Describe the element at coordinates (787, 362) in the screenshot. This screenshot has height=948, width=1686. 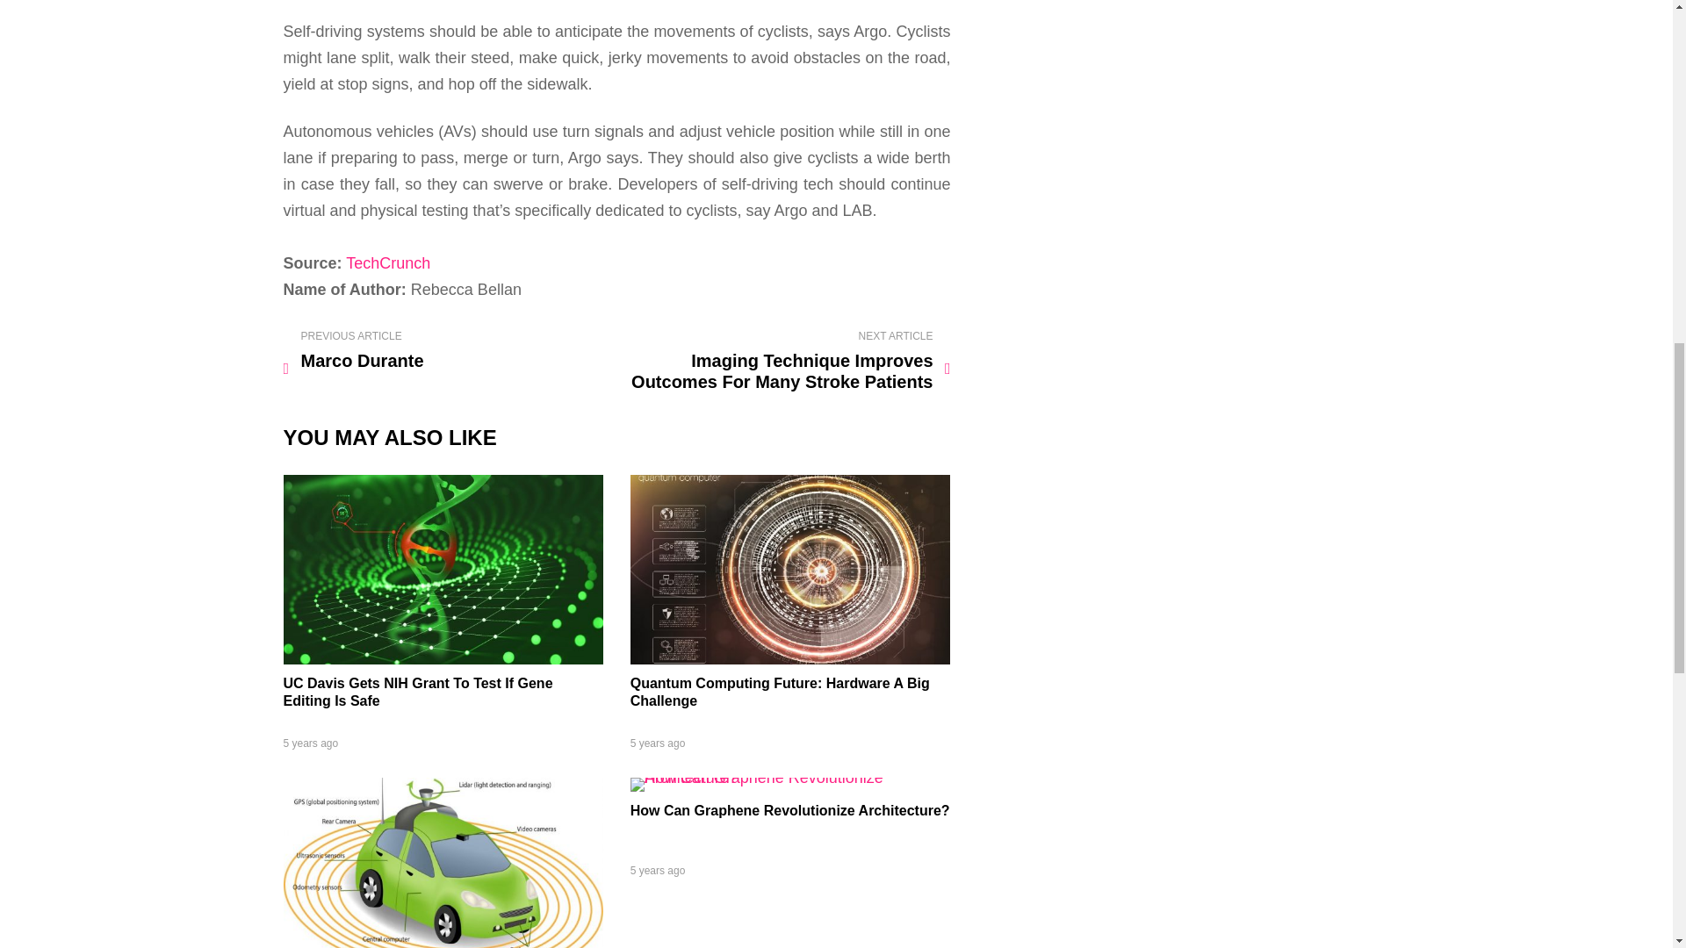
I see `Imaging Technique Improves Outcomes For Many Stroke Patients` at that location.